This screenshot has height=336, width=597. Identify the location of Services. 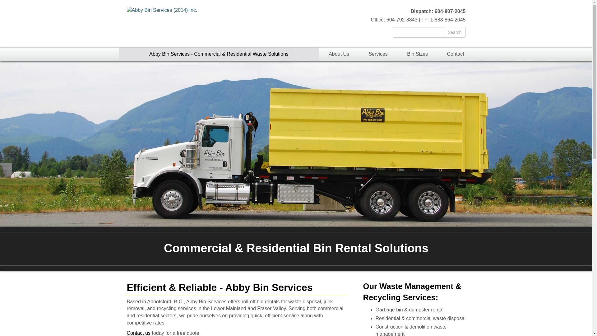
(378, 54).